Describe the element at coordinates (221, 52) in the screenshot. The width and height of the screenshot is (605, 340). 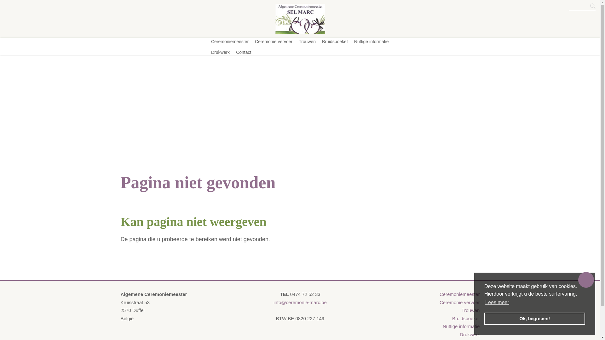
I see `Drukwerk` at that location.